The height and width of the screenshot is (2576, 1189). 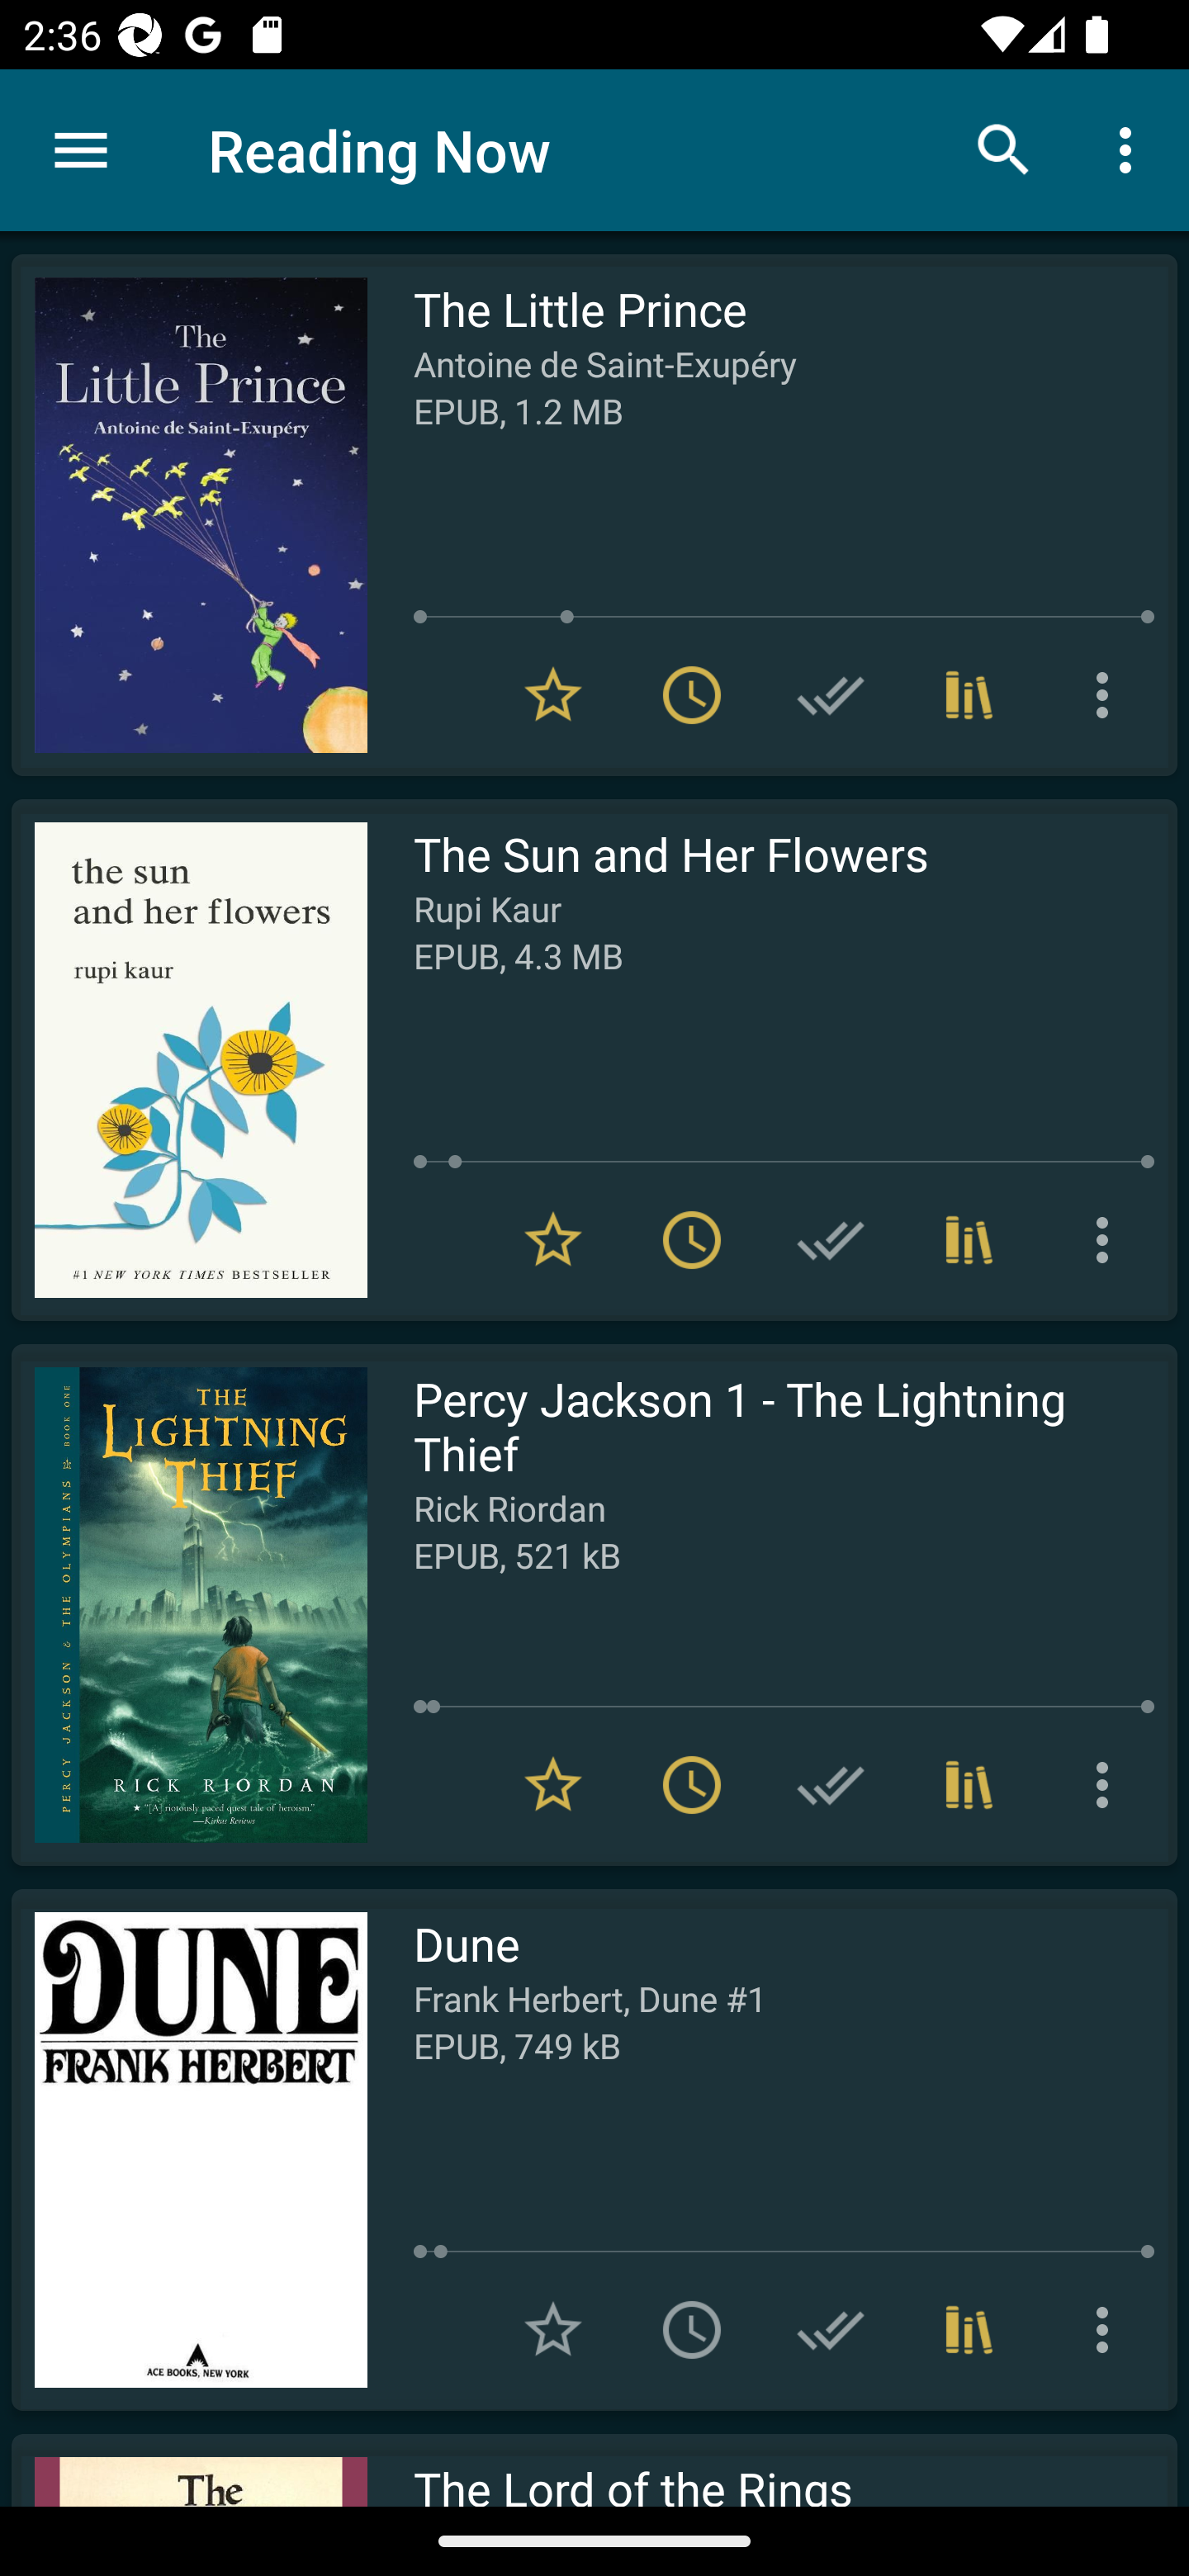 I want to click on Menu, so click(x=81, y=150).